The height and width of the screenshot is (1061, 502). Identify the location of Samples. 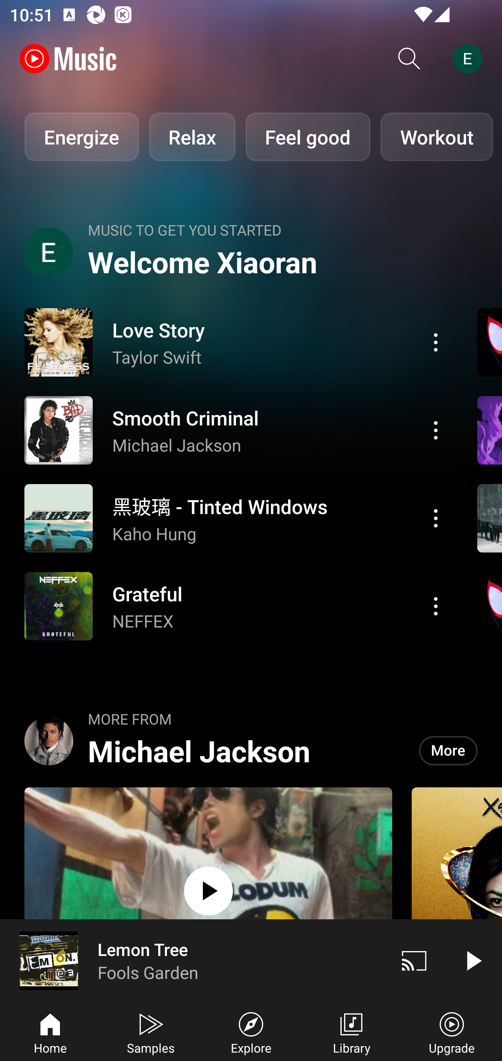
(151, 1032).